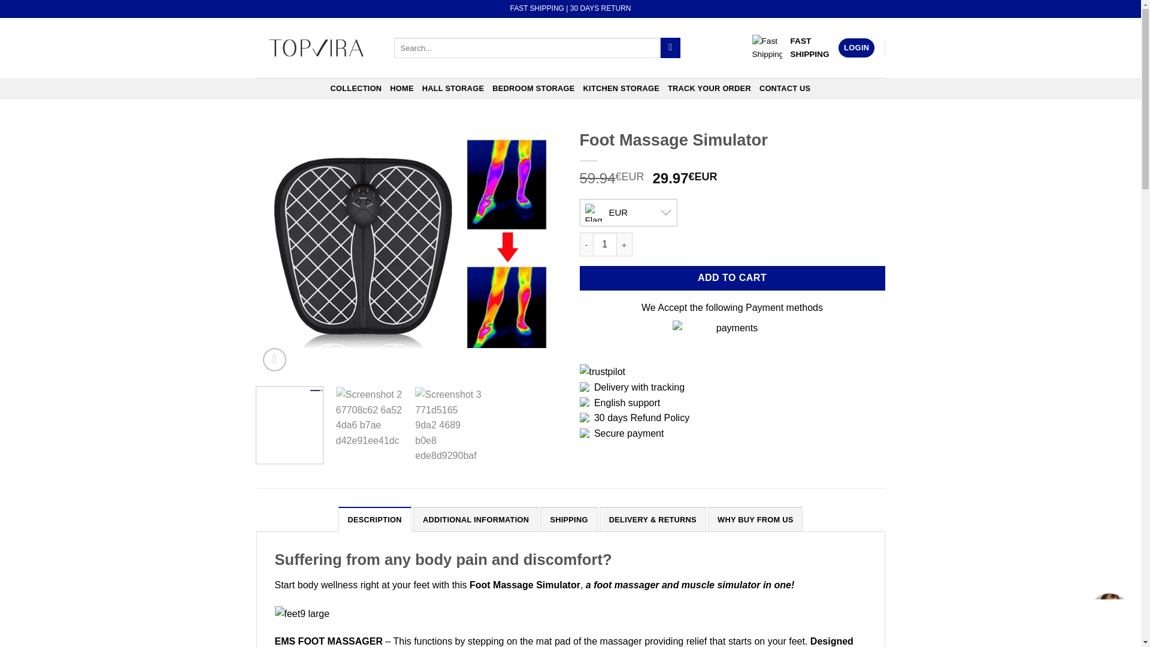 This screenshot has height=647, width=1150. I want to click on LOGIN, so click(856, 48).